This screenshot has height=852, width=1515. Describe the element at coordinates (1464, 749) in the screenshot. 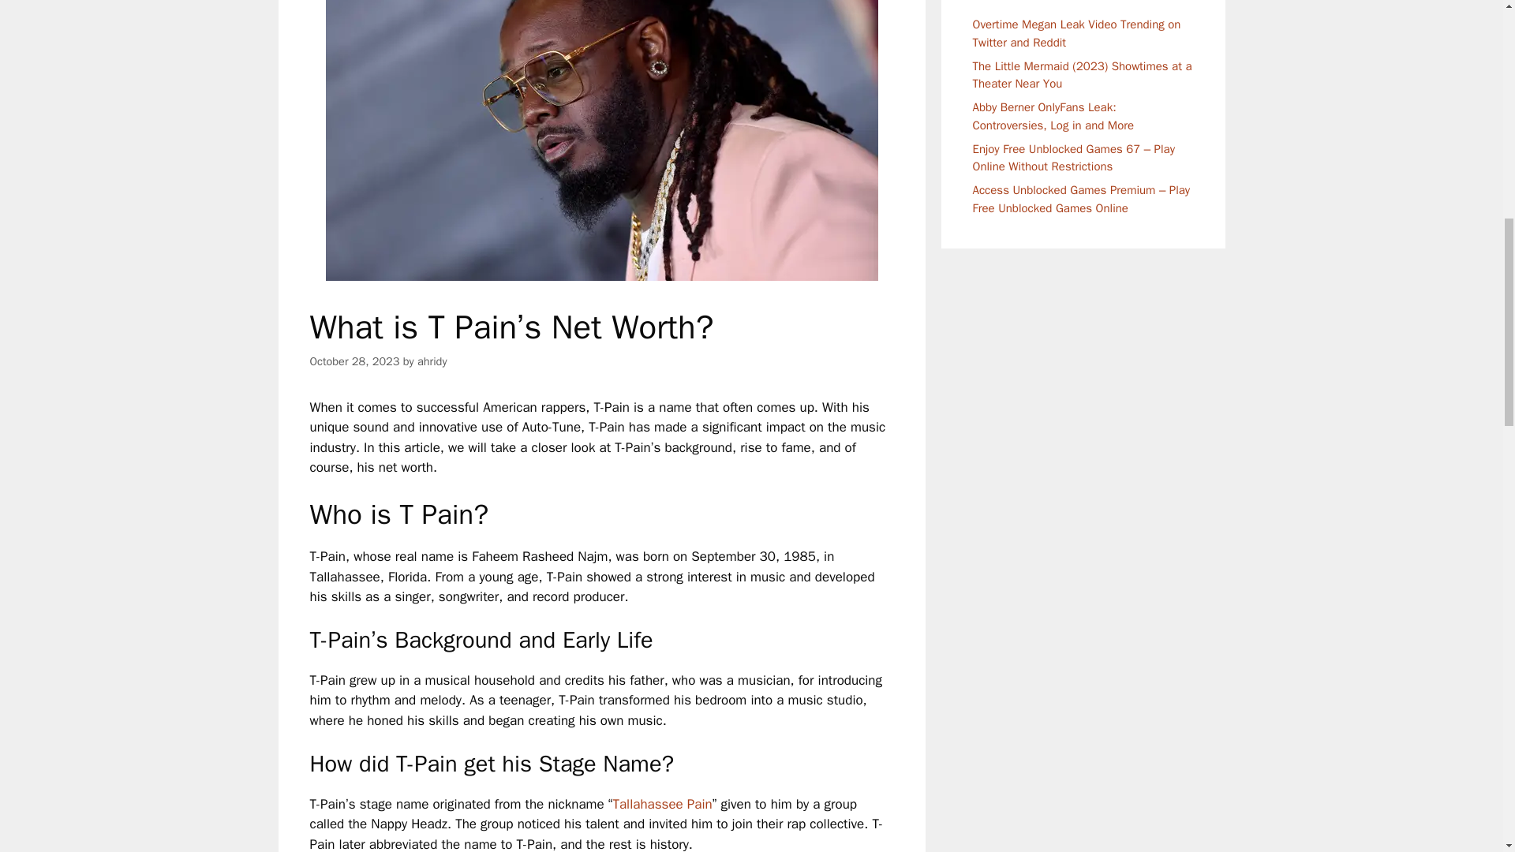

I see `Scroll back to top` at that location.